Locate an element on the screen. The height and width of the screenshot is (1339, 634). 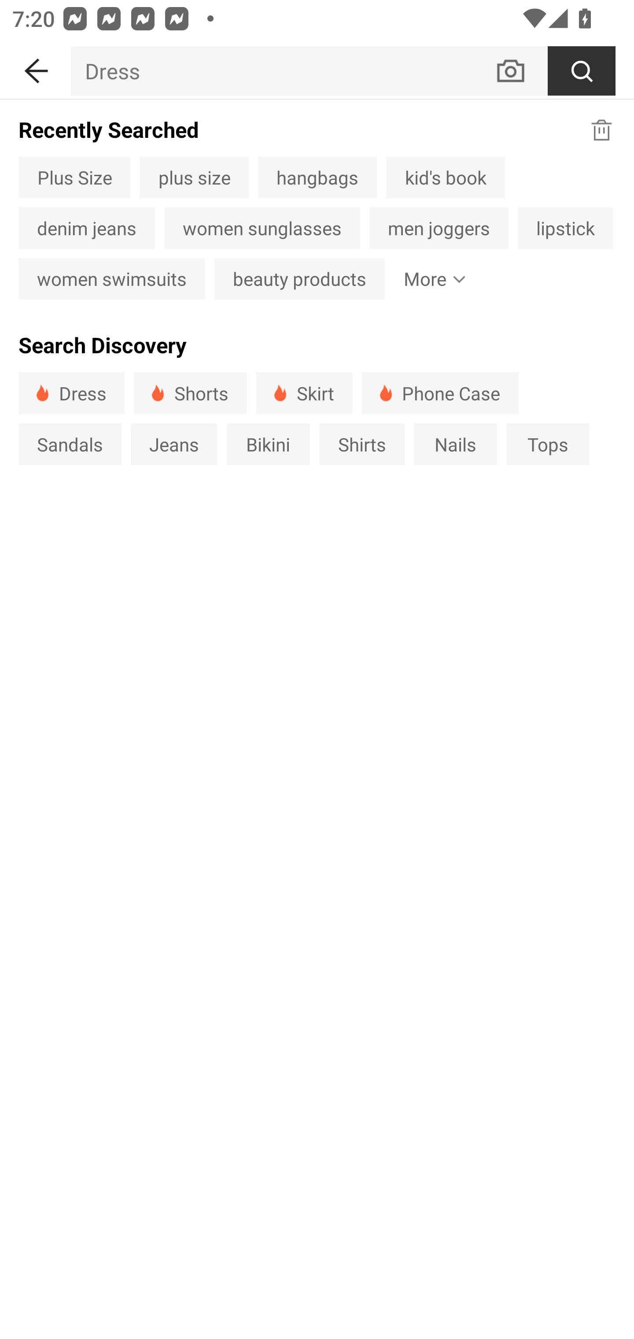
Dress is located at coordinates (71, 393).